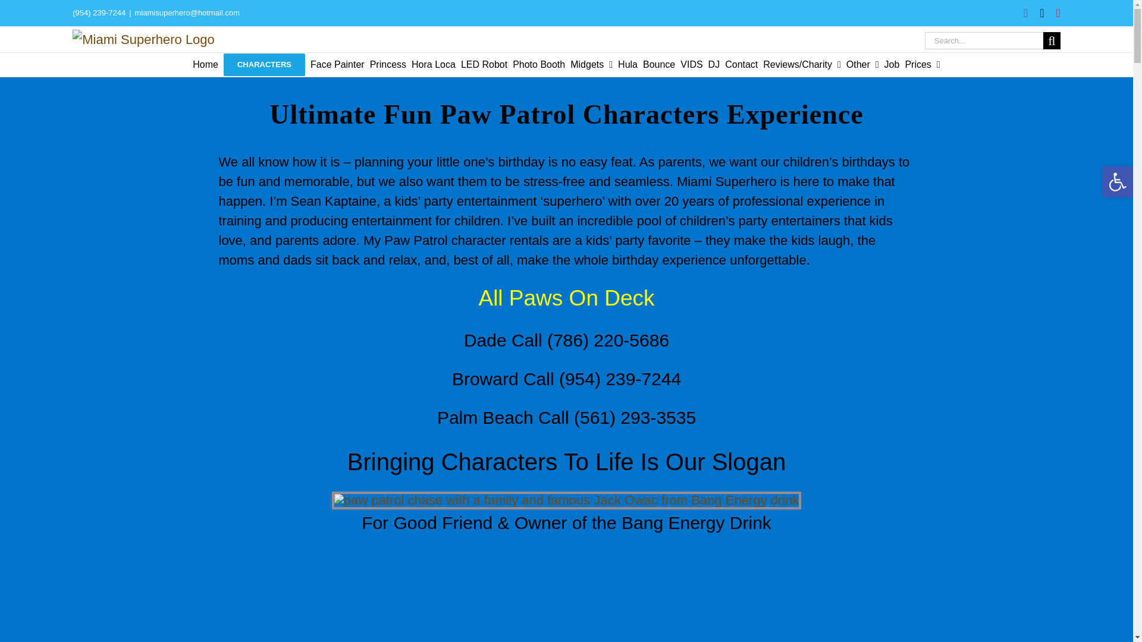  I want to click on Accessibility Tools, so click(1117, 182).